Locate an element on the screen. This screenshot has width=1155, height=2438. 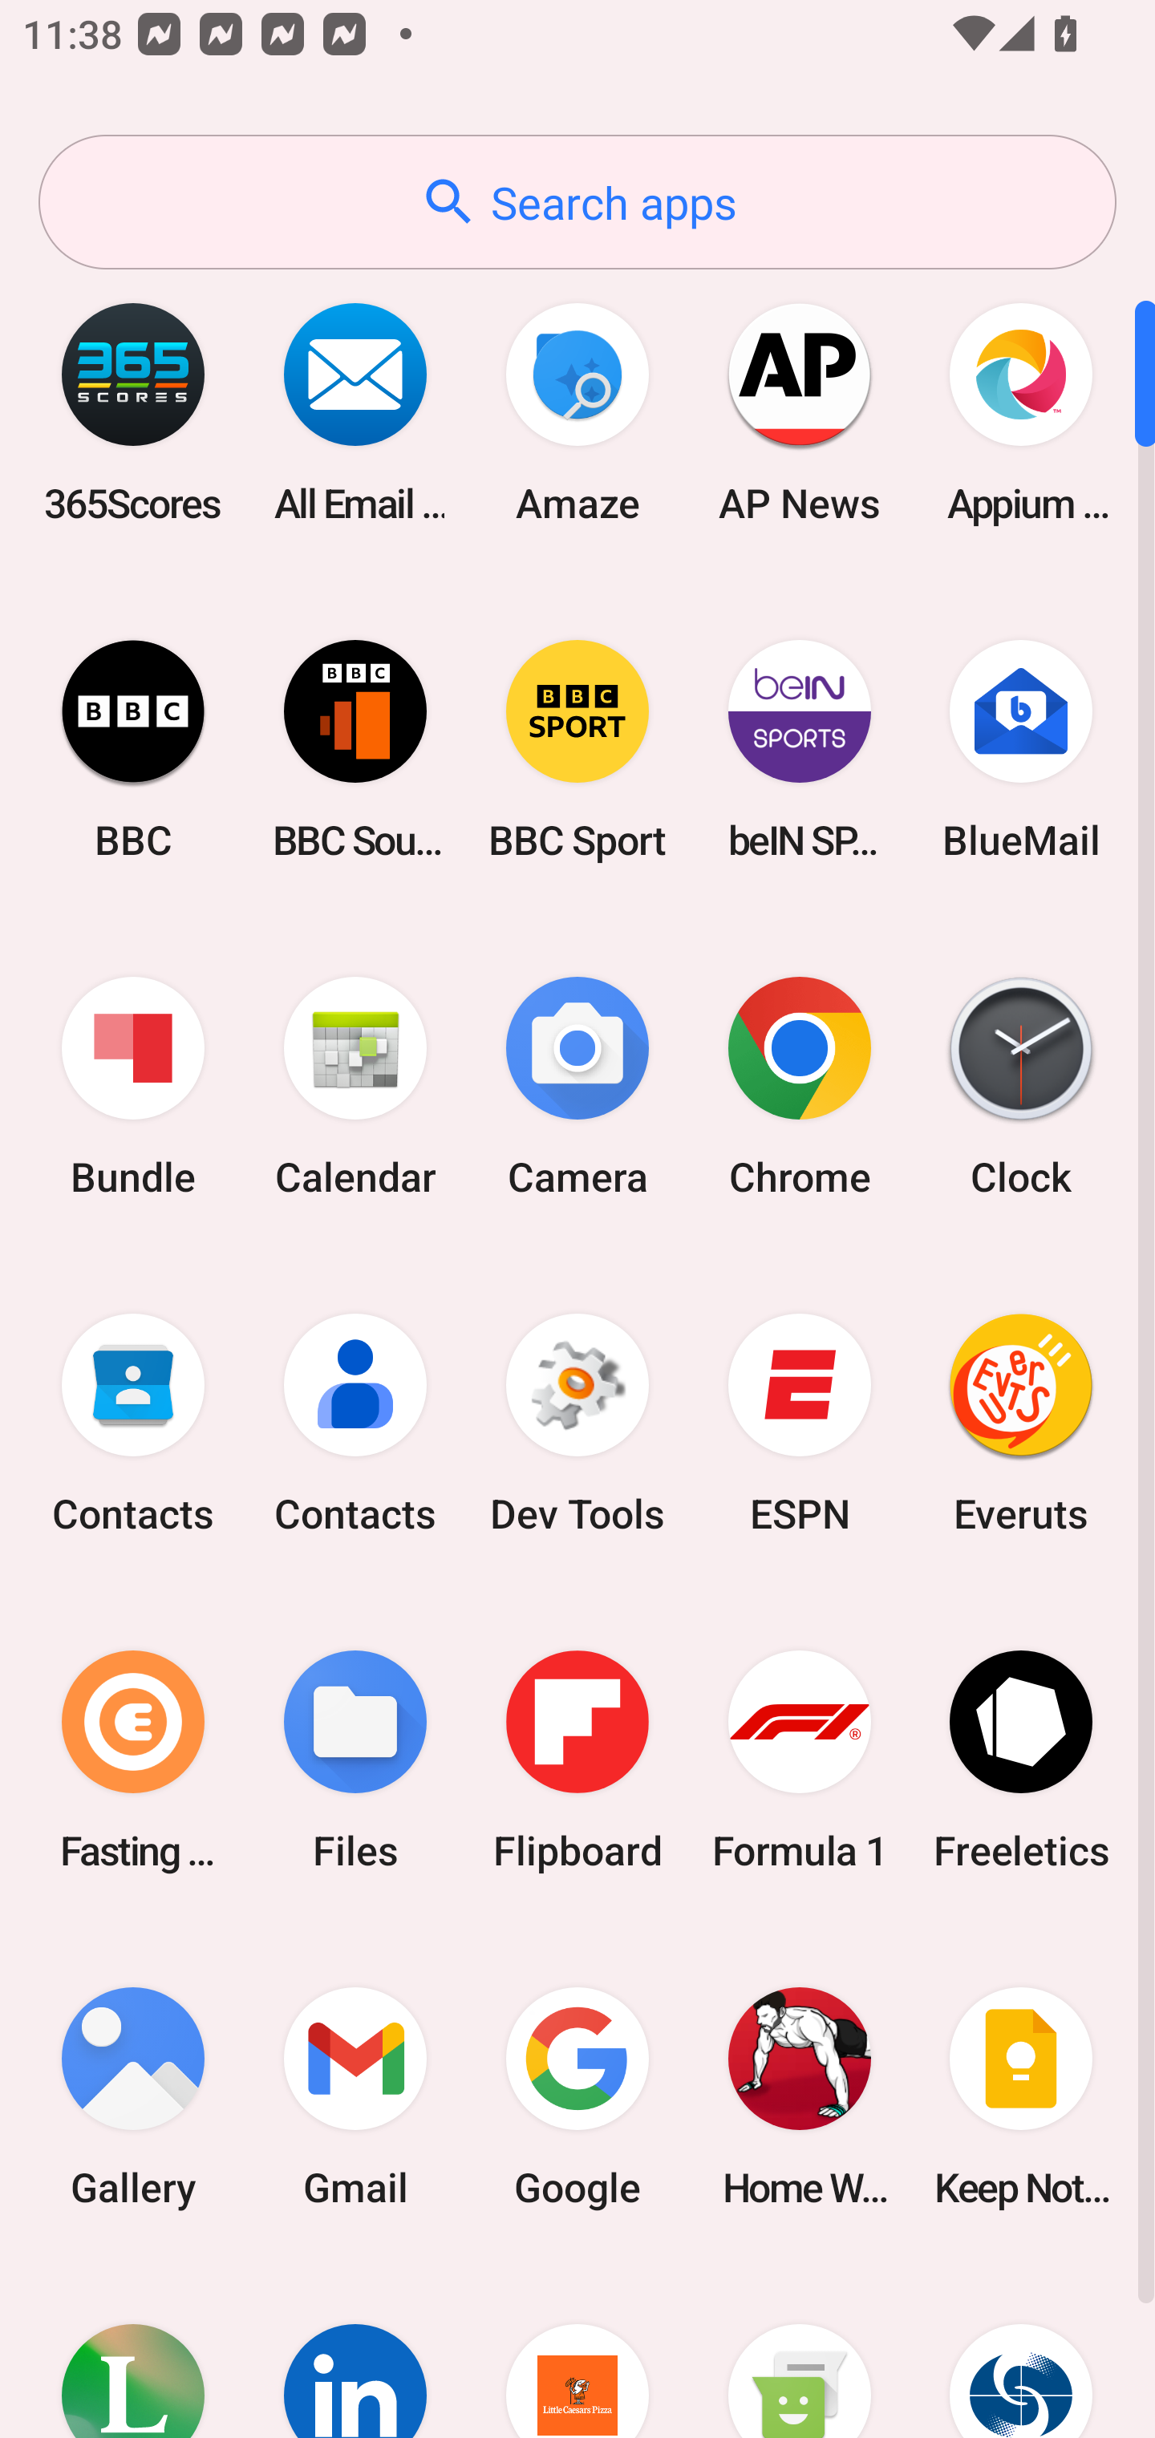
BBC is located at coordinates (133, 749).